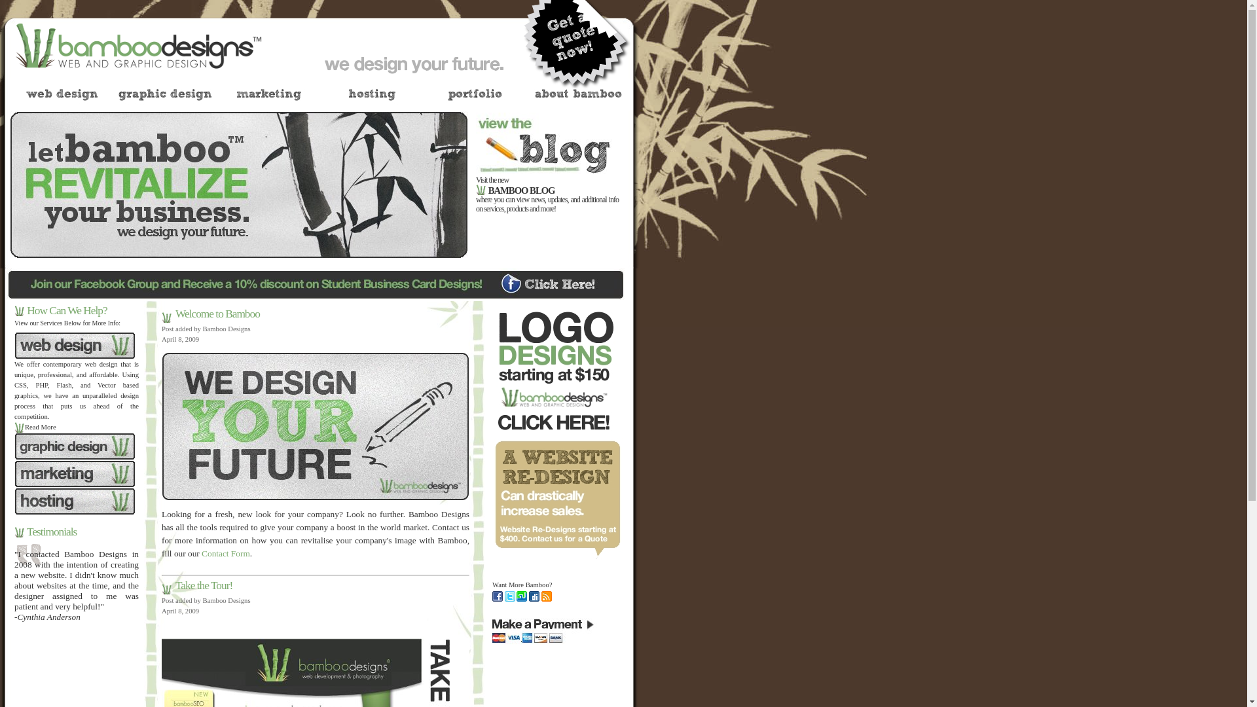 The image size is (1257, 707). What do you see at coordinates (226, 554) in the screenshot?
I see `Contact Form` at bounding box center [226, 554].